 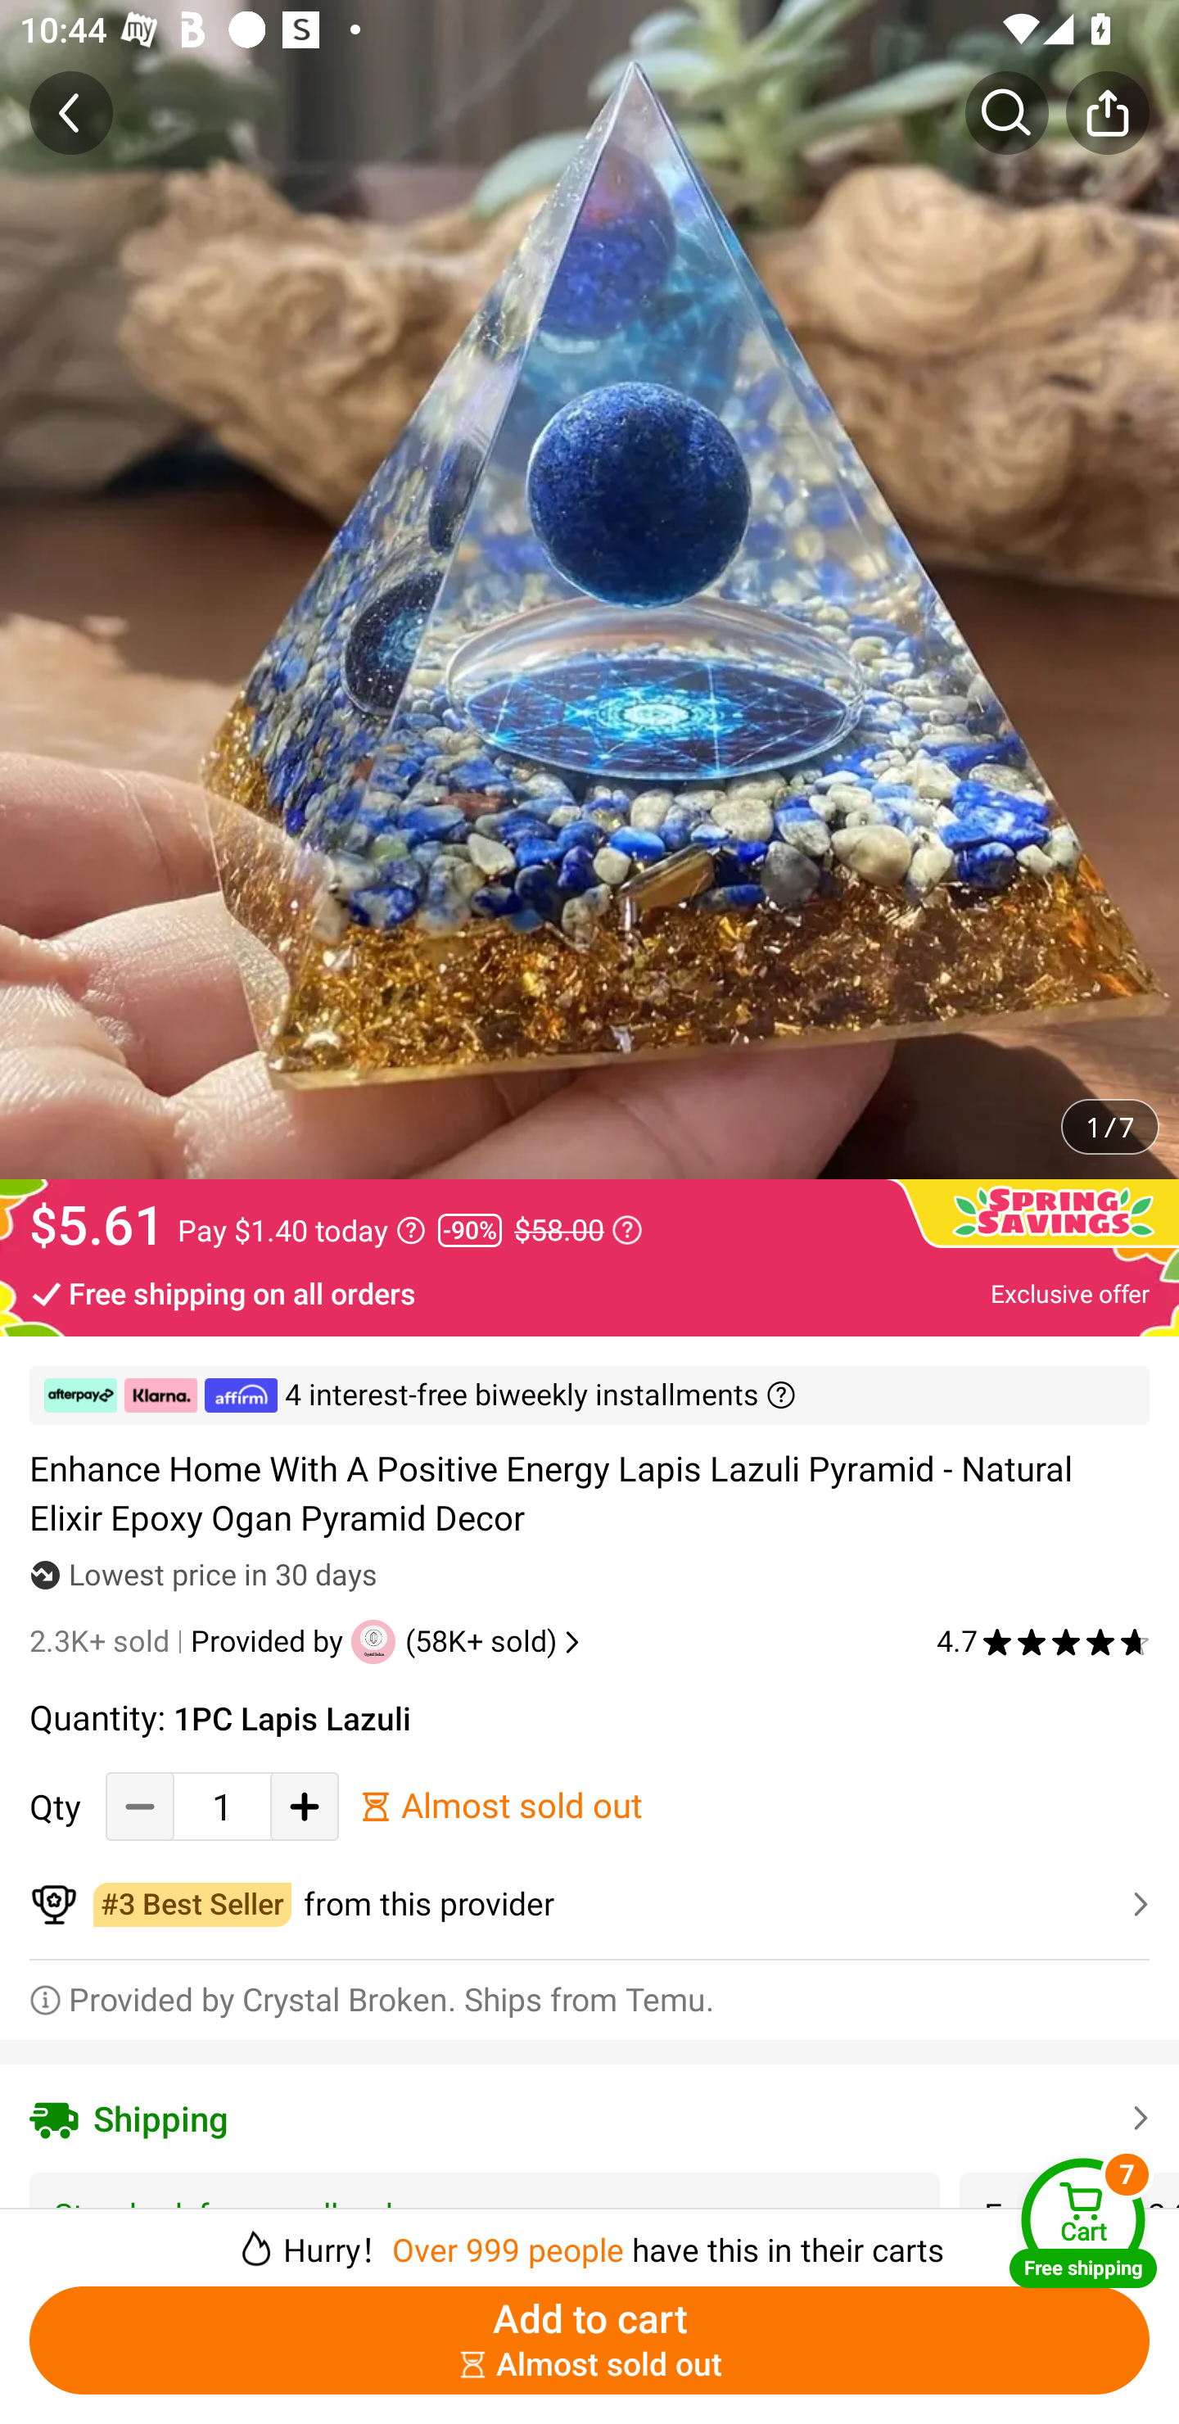 What do you see at coordinates (1083, 2223) in the screenshot?
I see `Cart Free shipping Cart` at bounding box center [1083, 2223].